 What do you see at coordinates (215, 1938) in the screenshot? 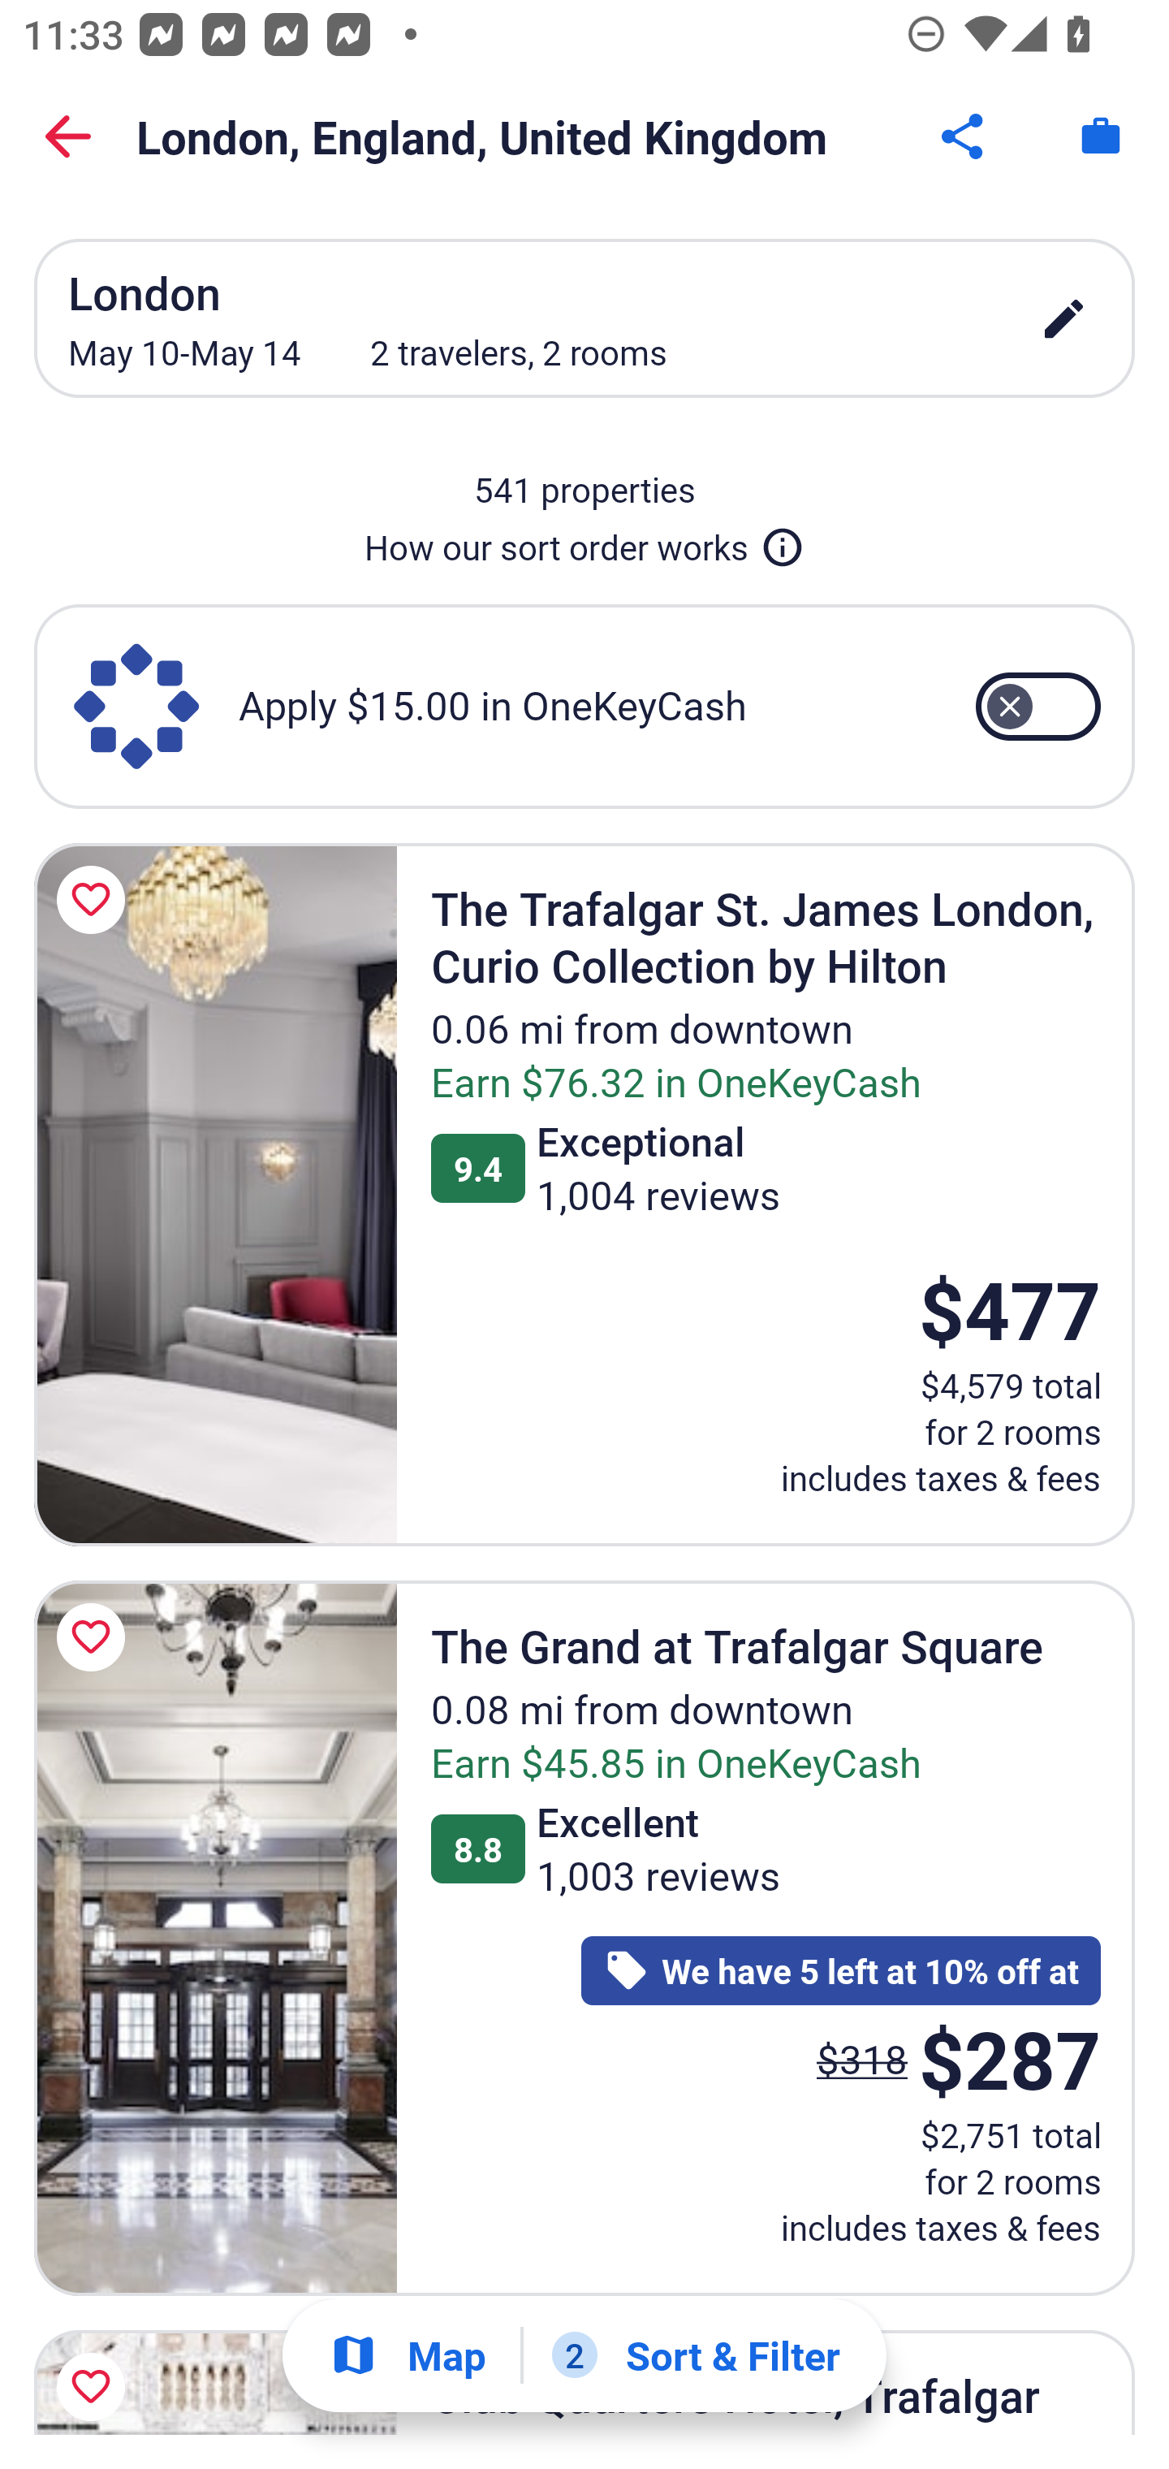
I see `The Grand at Trafalgar Square` at bounding box center [215, 1938].